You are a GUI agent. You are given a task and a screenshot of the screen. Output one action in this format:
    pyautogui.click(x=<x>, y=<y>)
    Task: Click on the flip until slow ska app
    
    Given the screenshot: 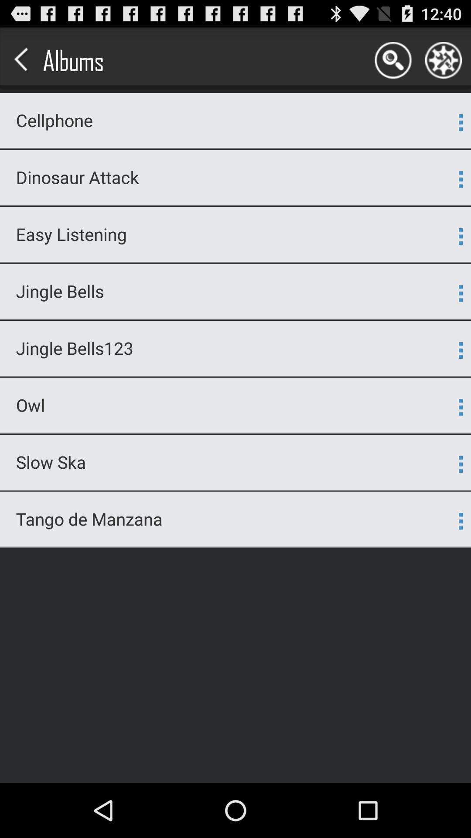 What is the action you would take?
    pyautogui.click(x=230, y=462)
    